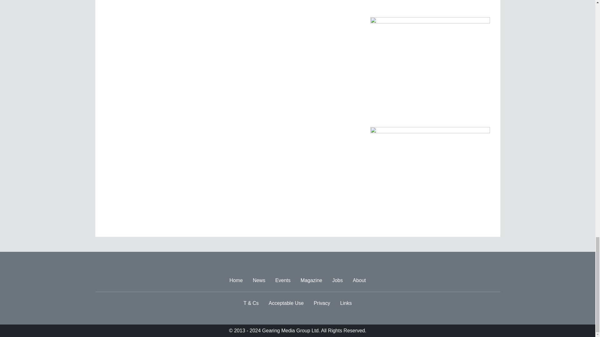  I want to click on Home, so click(236, 281).